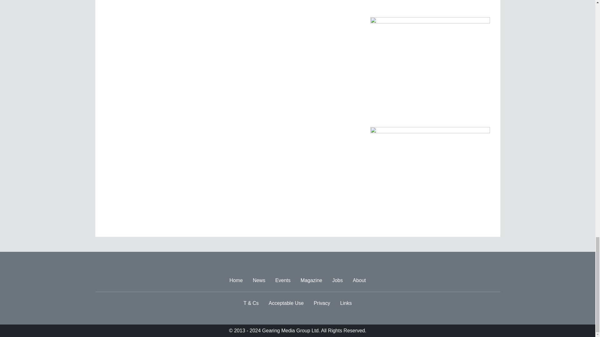  I want to click on Home, so click(236, 281).